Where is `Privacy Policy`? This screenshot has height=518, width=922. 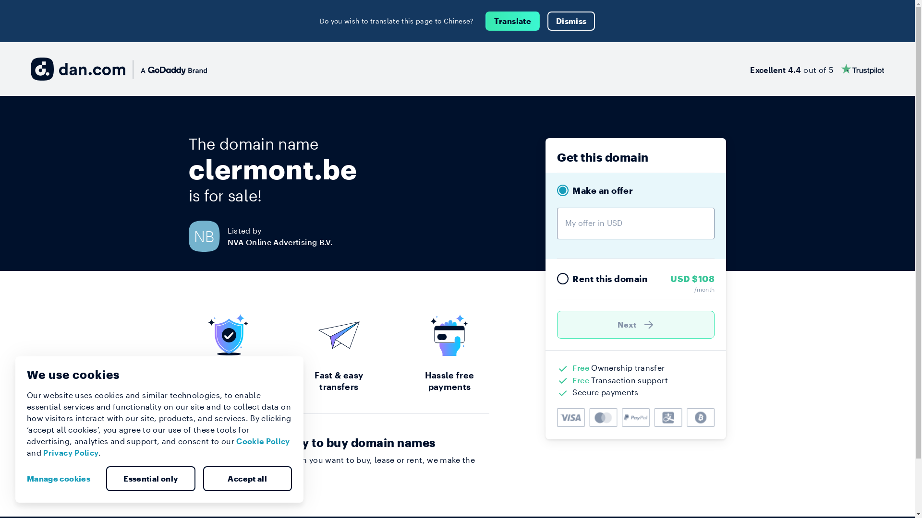 Privacy Policy is located at coordinates (71, 453).